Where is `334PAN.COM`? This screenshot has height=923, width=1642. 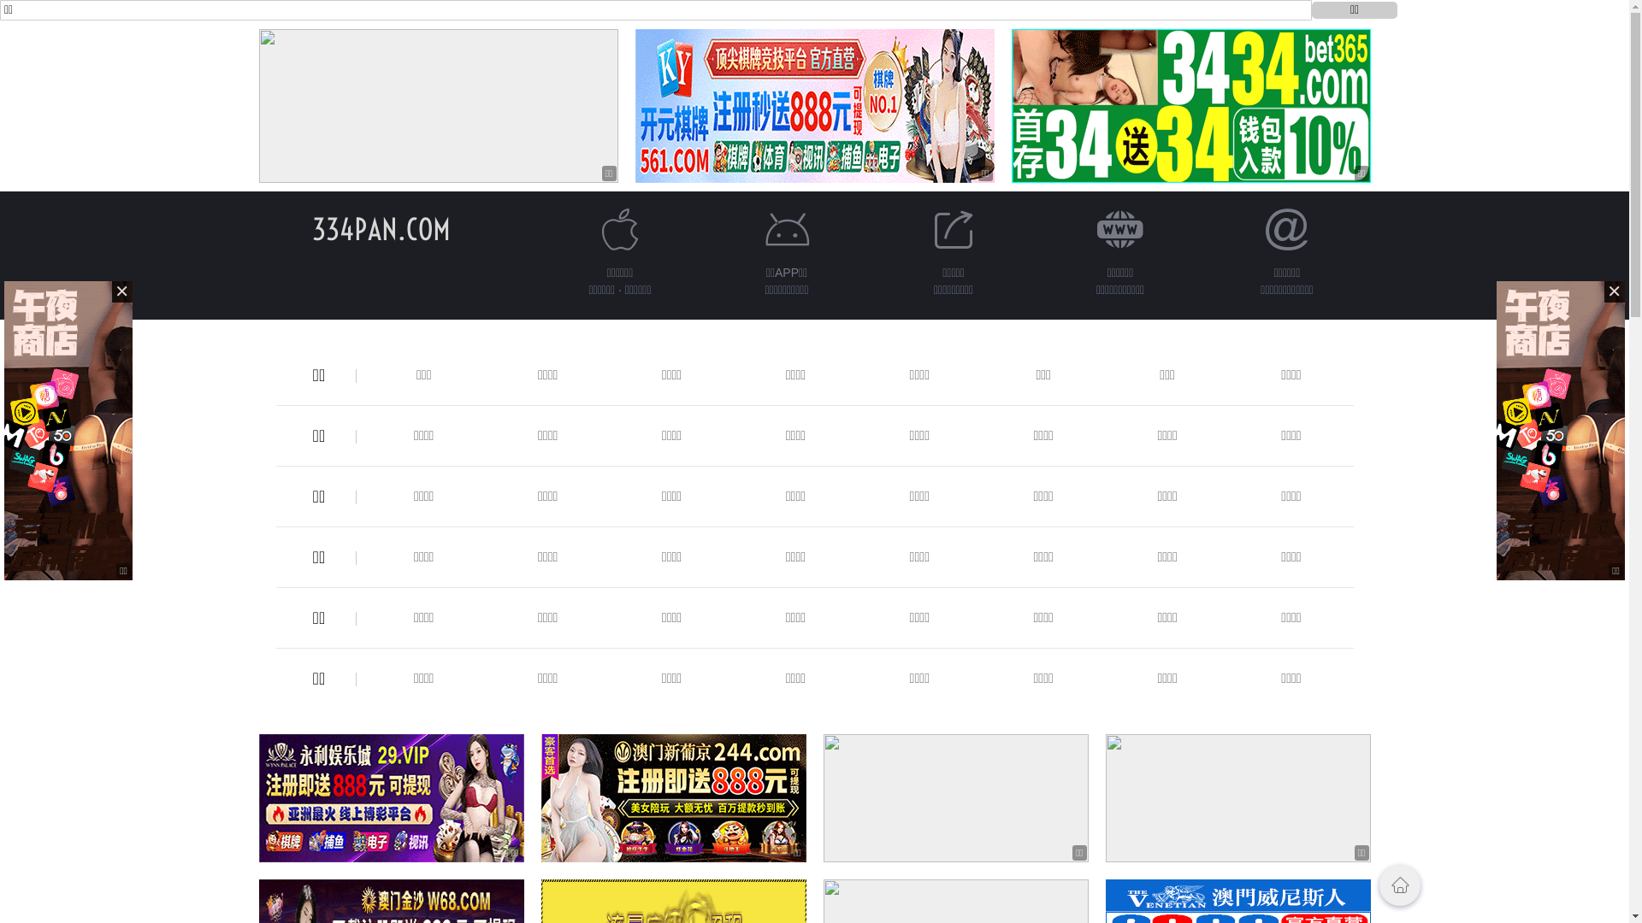 334PAN.COM is located at coordinates (381, 229).